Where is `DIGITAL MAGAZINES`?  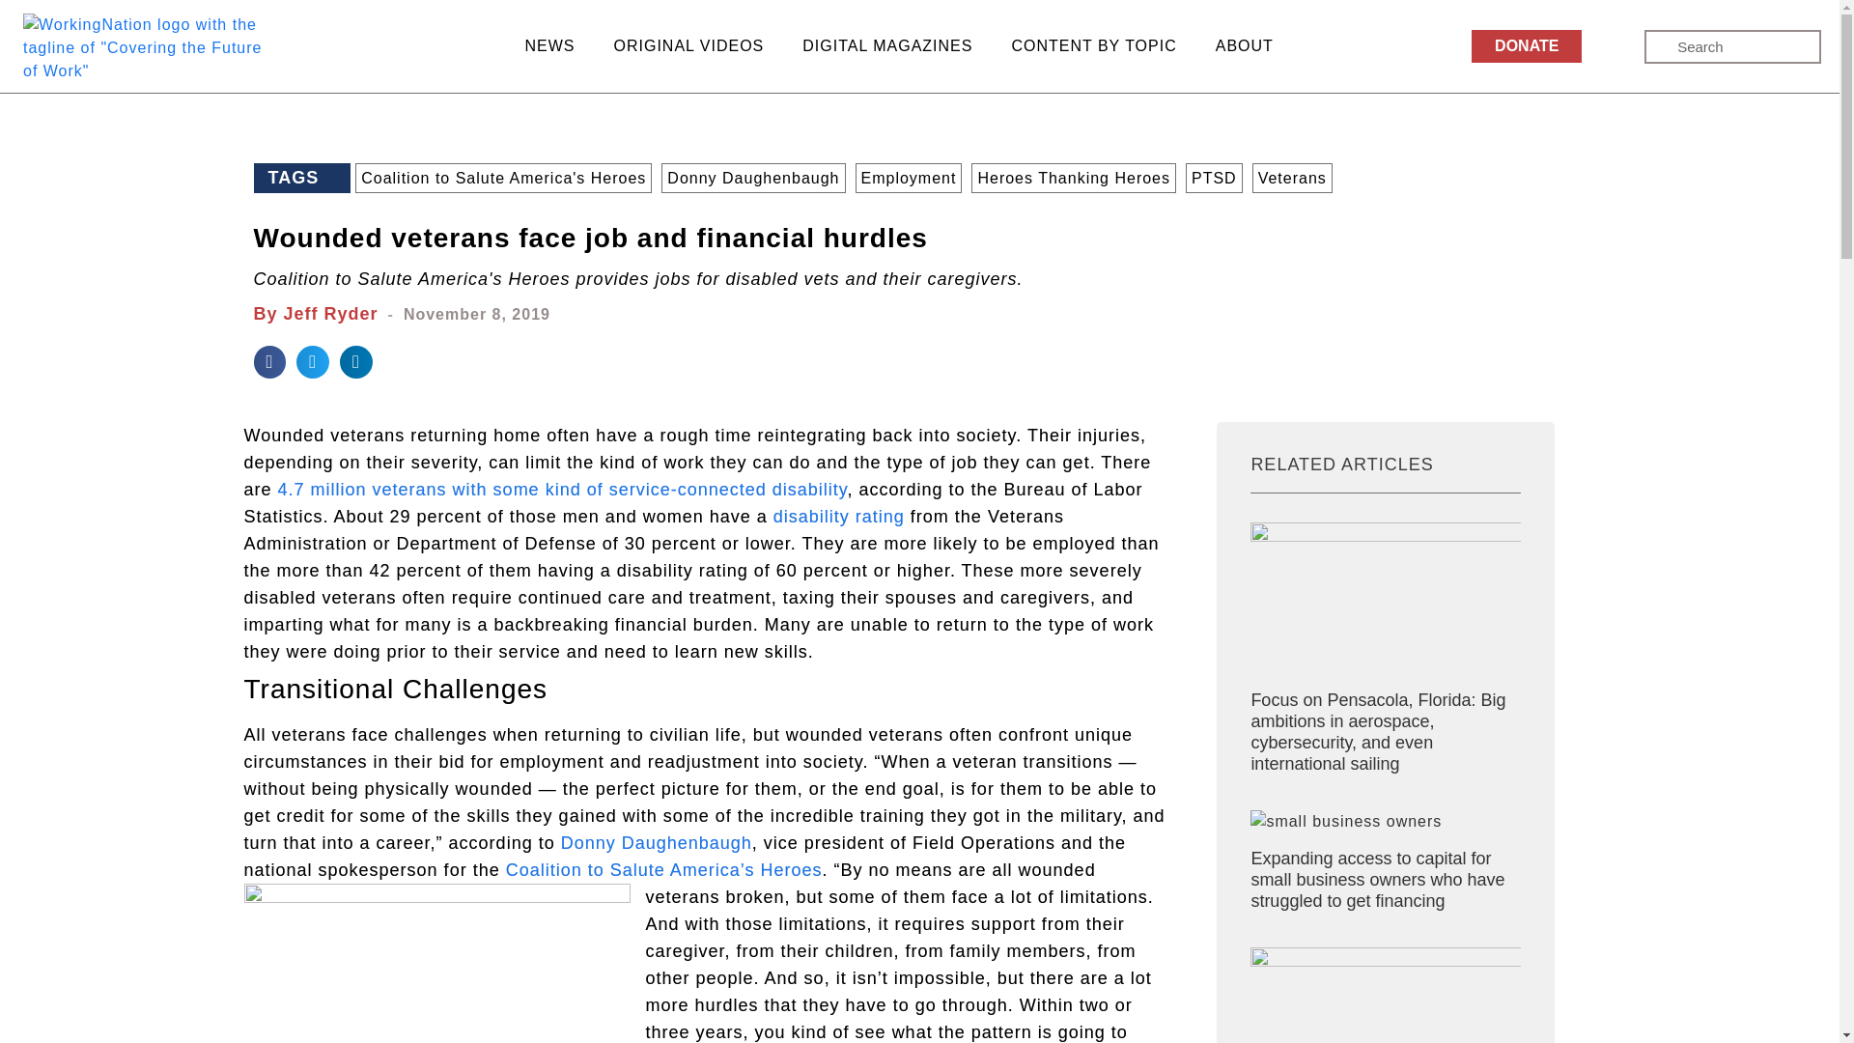
DIGITAL MAGAZINES is located at coordinates (886, 46).